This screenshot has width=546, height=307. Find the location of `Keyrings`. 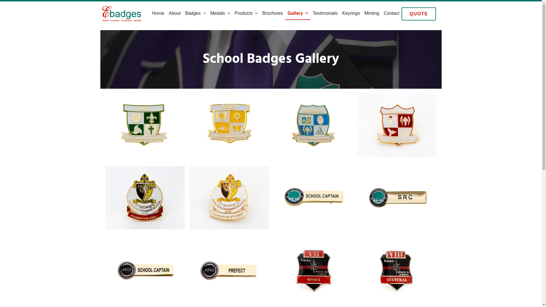

Keyrings is located at coordinates (351, 14).